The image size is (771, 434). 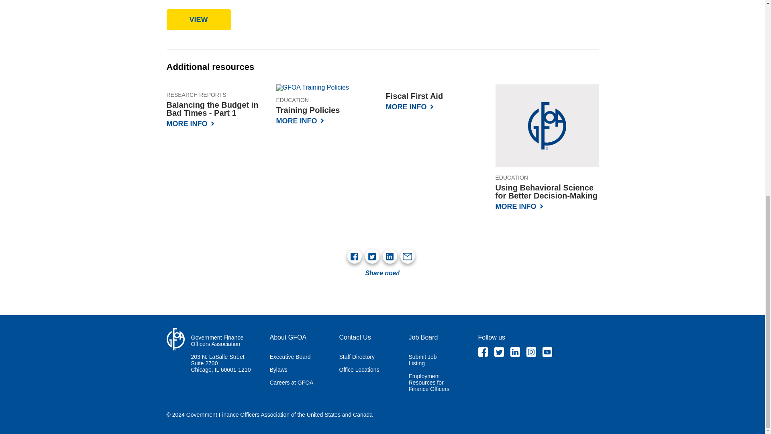 I want to click on Twitter, so click(x=372, y=256).